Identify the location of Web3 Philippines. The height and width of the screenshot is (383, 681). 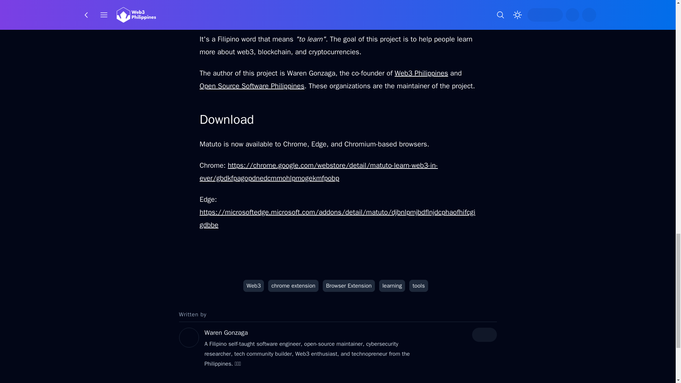
(421, 73).